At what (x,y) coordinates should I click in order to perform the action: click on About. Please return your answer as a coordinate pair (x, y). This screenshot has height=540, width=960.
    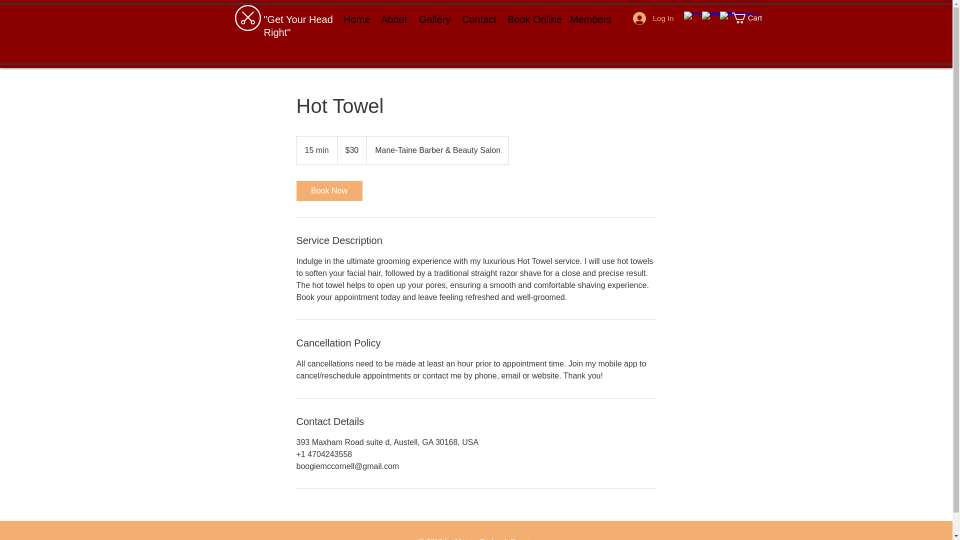
    Looking at the image, I should click on (392, 19).